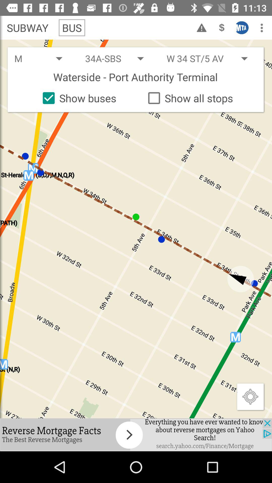 The image size is (272, 483). What do you see at coordinates (136, 435) in the screenshot?
I see `advertiser banner` at bounding box center [136, 435].